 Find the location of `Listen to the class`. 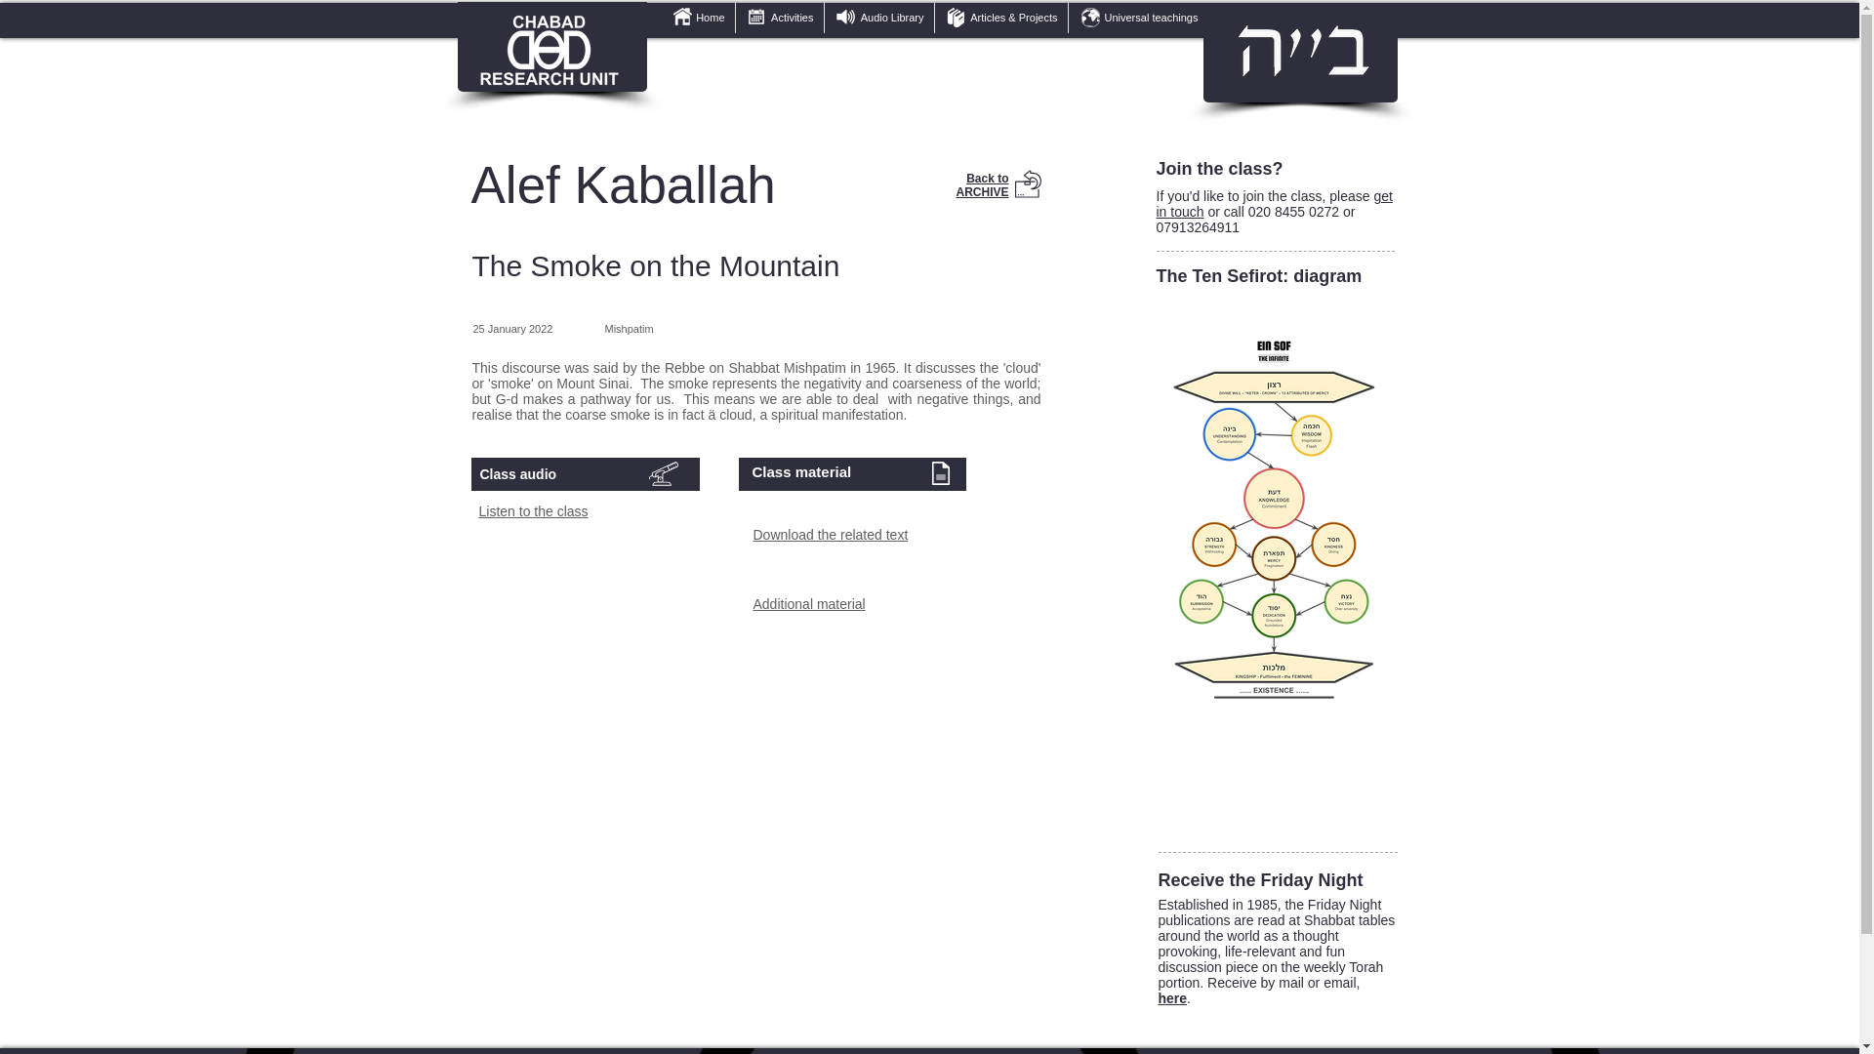

Listen to the class is located at coordinates (533, 511).